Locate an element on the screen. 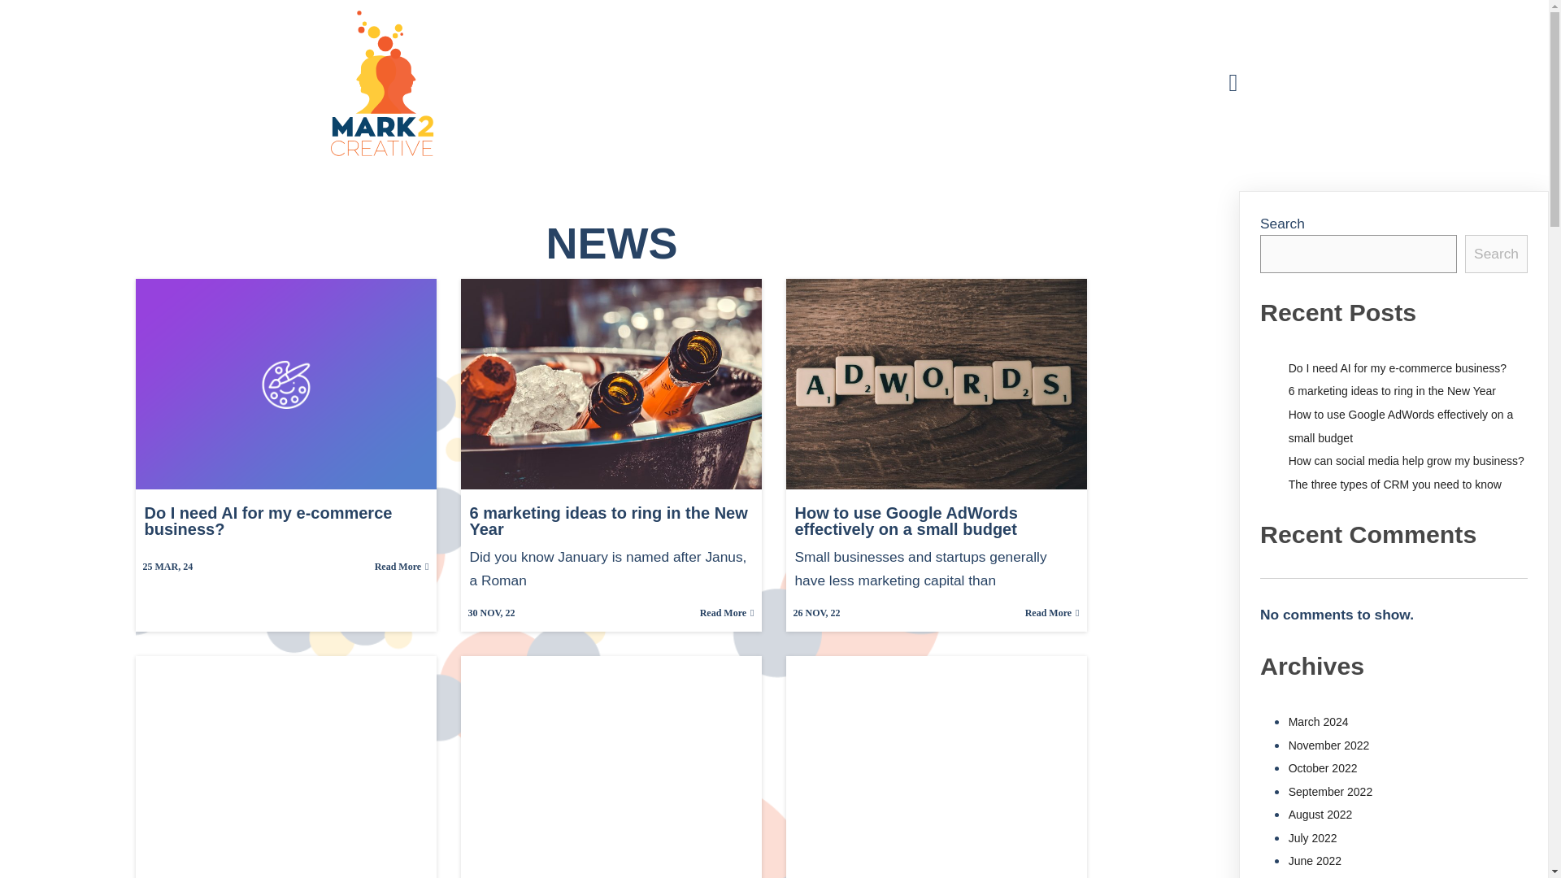 The image size is (1561, 878). Read More is located at coordinates (1052, 613).